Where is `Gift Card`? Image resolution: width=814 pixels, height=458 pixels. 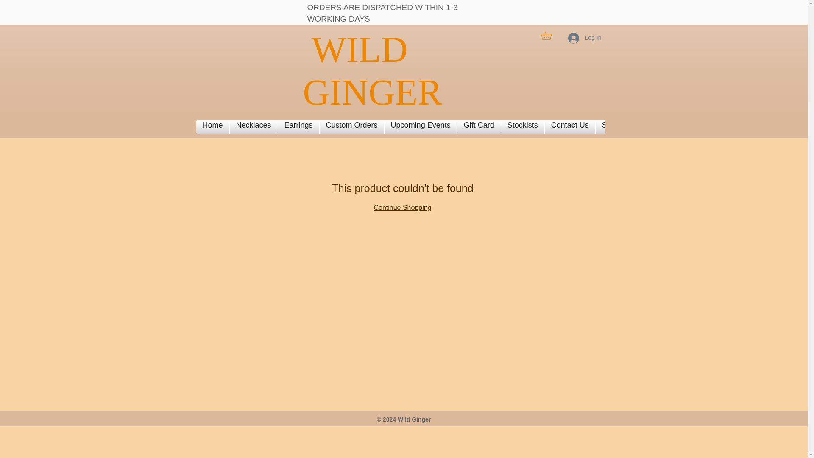 Gift Card is located at coordinates (479, 127).